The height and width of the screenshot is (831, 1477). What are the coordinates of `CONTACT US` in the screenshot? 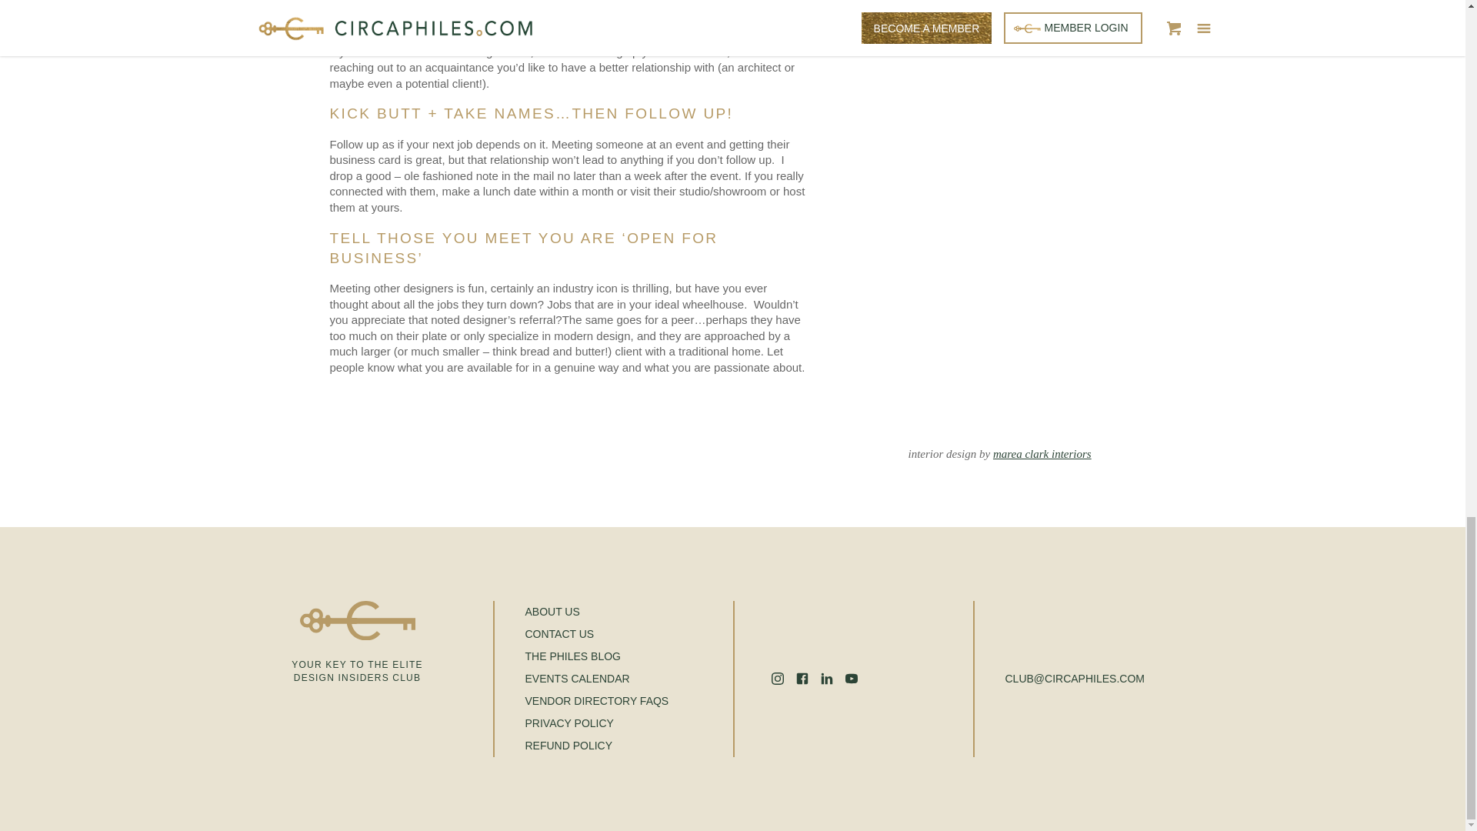 It's located at (596, 634).